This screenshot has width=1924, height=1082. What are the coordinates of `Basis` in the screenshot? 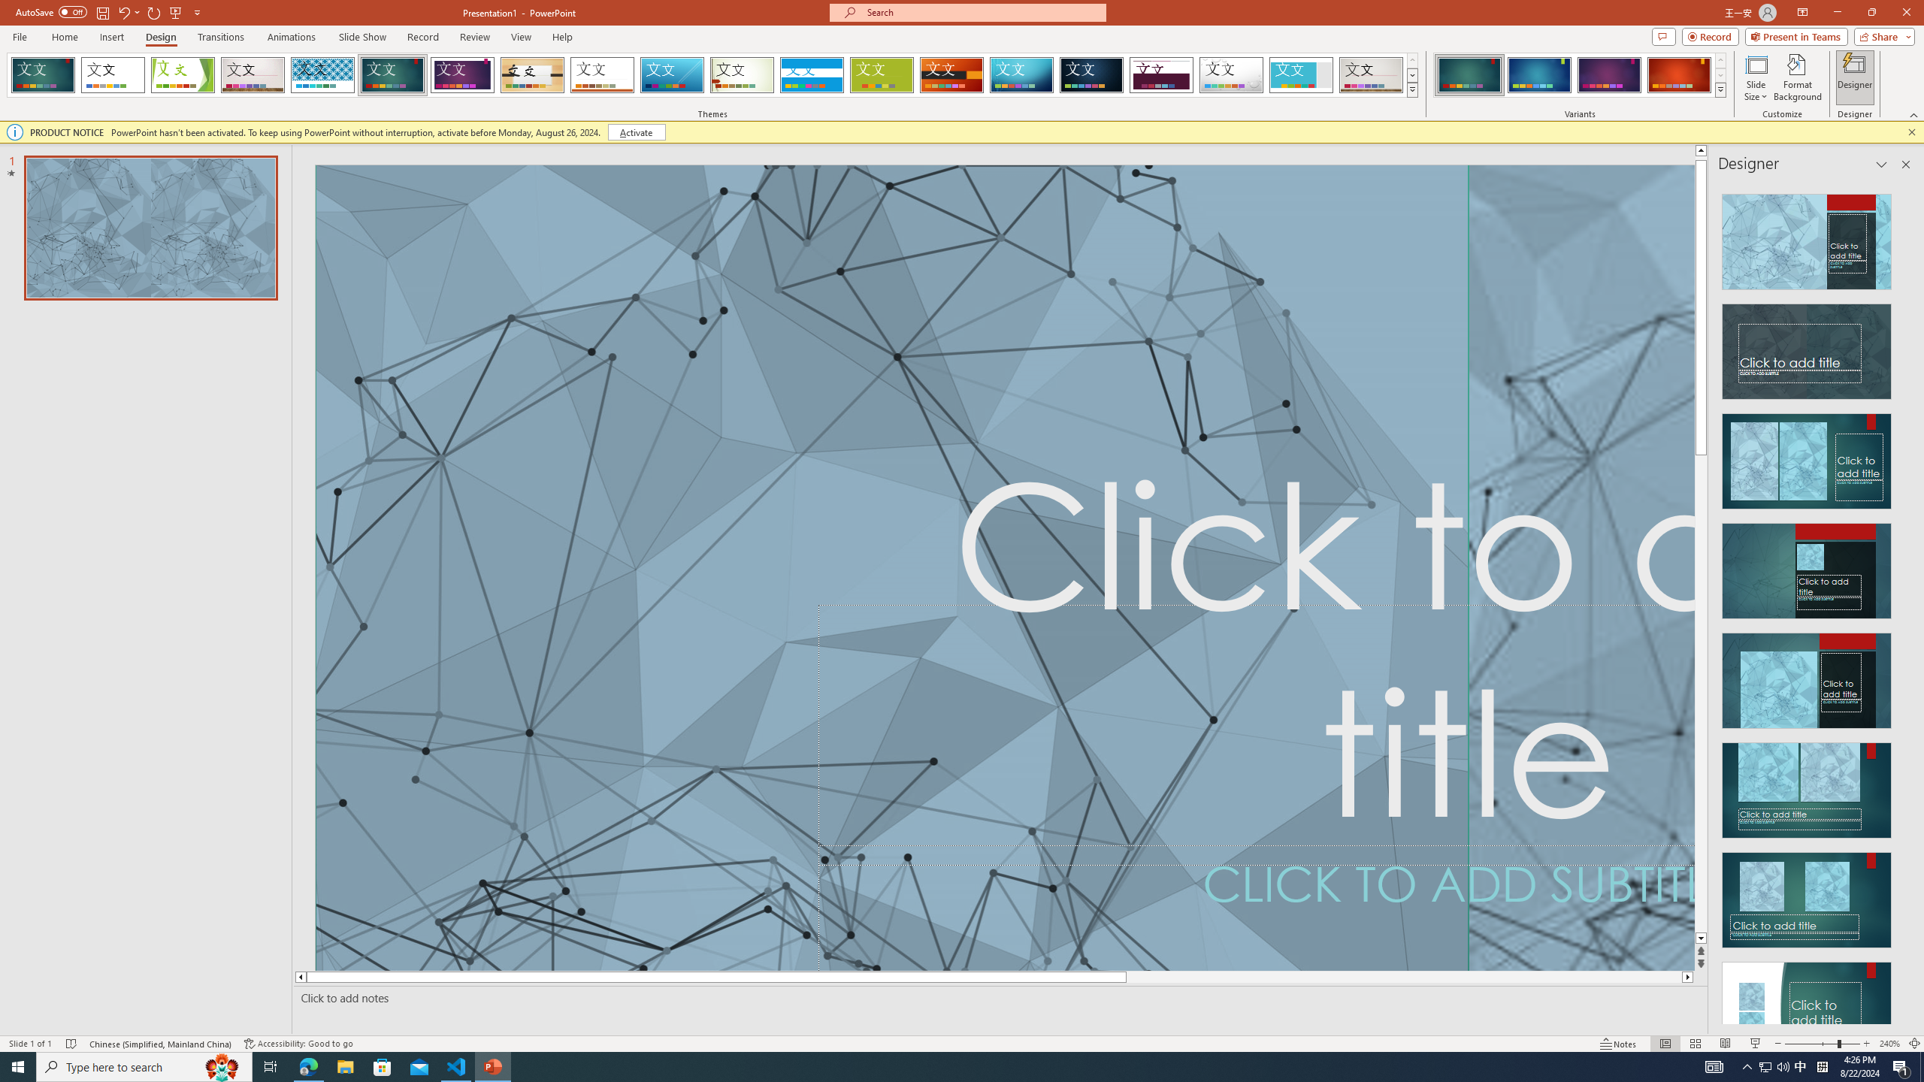 It's located at (882, 75).